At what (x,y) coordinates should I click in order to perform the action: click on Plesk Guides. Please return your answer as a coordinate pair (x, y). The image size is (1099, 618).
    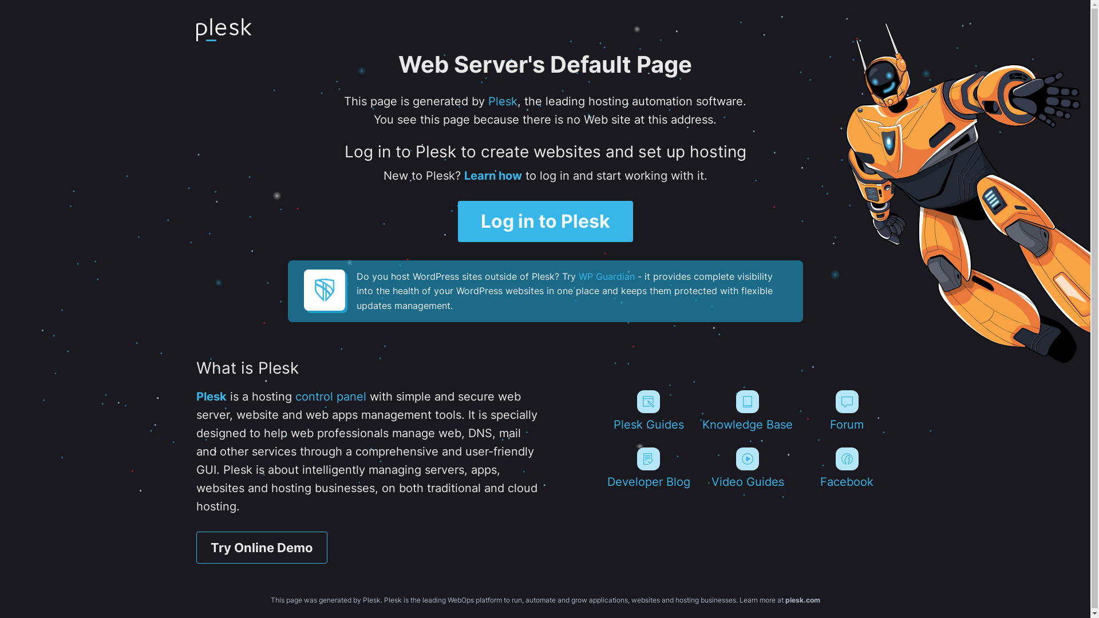
    Looking at the image, I should click on (648, 411).